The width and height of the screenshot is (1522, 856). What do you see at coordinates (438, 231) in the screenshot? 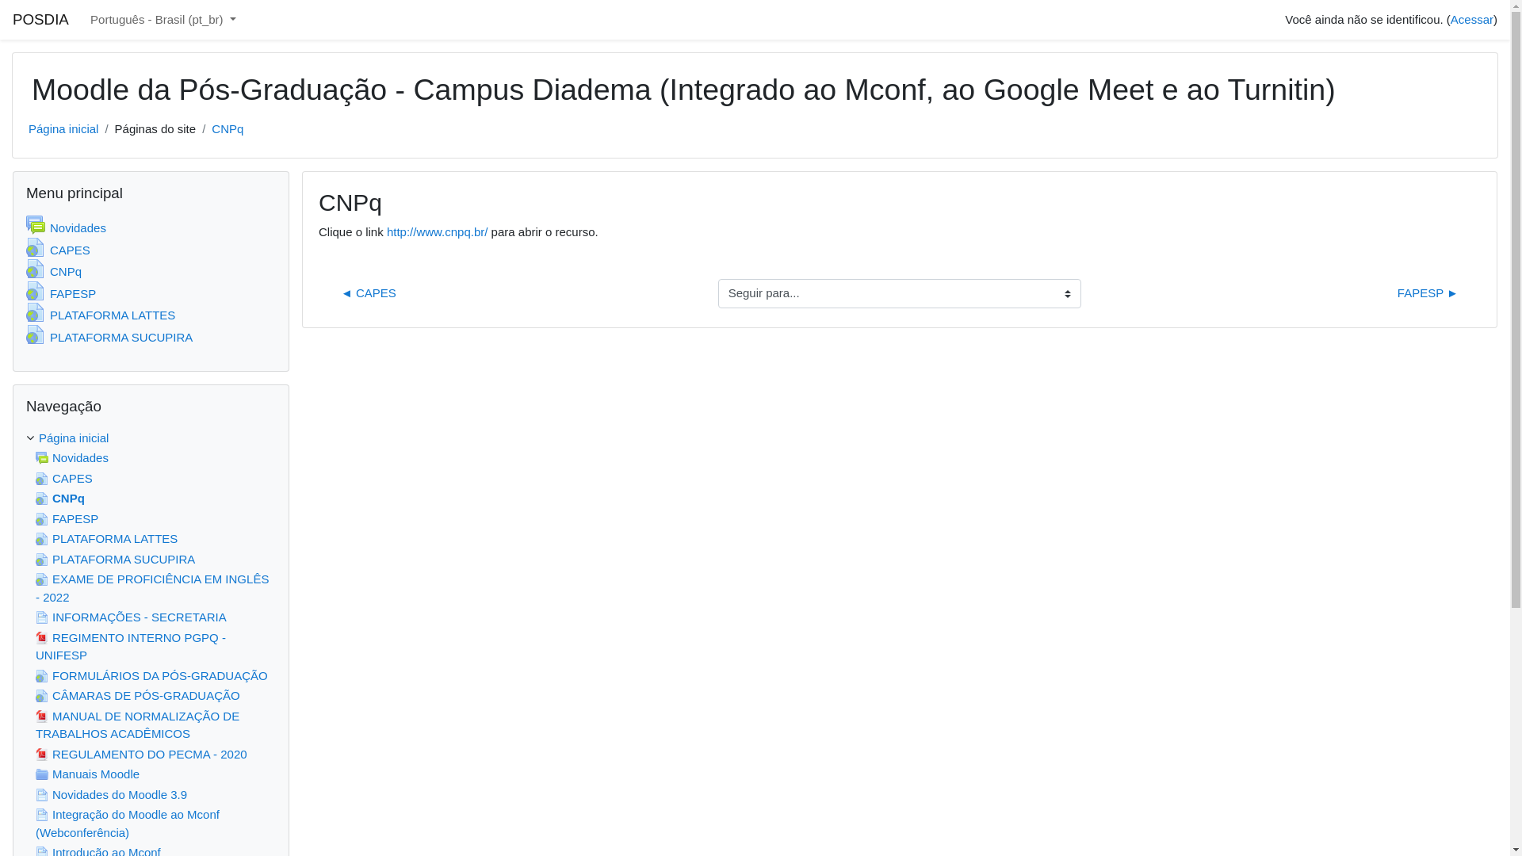
I see `http://www.cnpq.br/` at bounding box center [438, 231].